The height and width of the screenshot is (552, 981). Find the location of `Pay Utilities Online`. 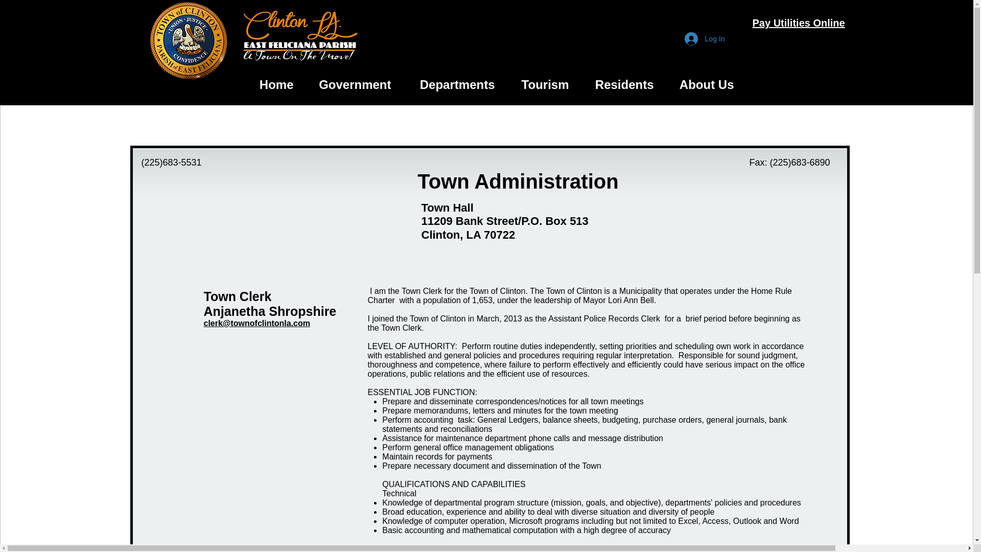

Pay Utilities Online is located at coordinates (798, 22).